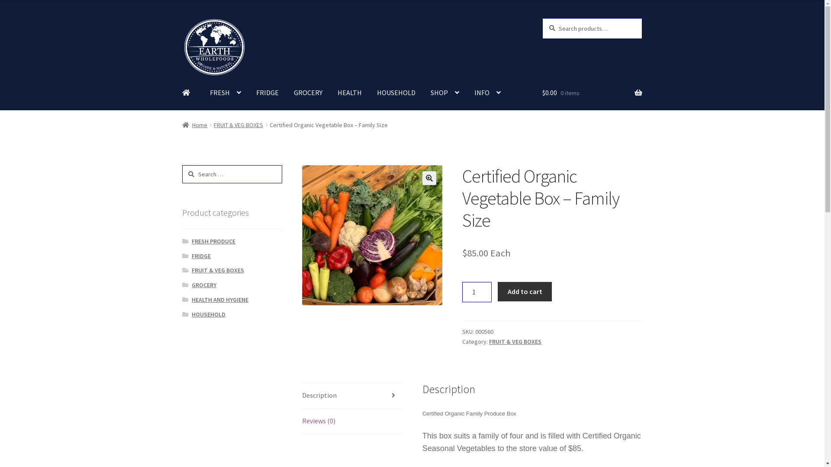 This screenshot has width=831, height=467. I want to click on SHOP, so click(445, 93).